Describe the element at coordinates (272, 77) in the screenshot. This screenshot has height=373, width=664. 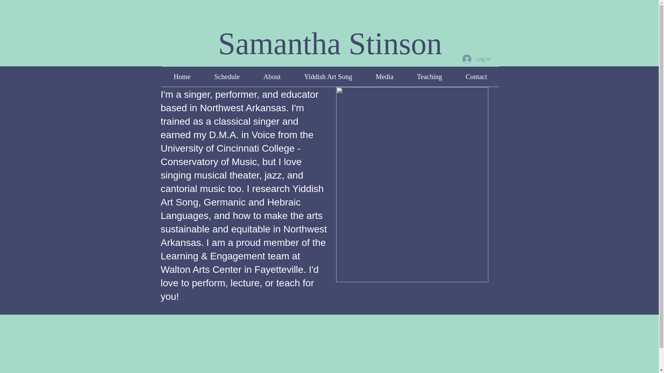
I see `About` at that location.